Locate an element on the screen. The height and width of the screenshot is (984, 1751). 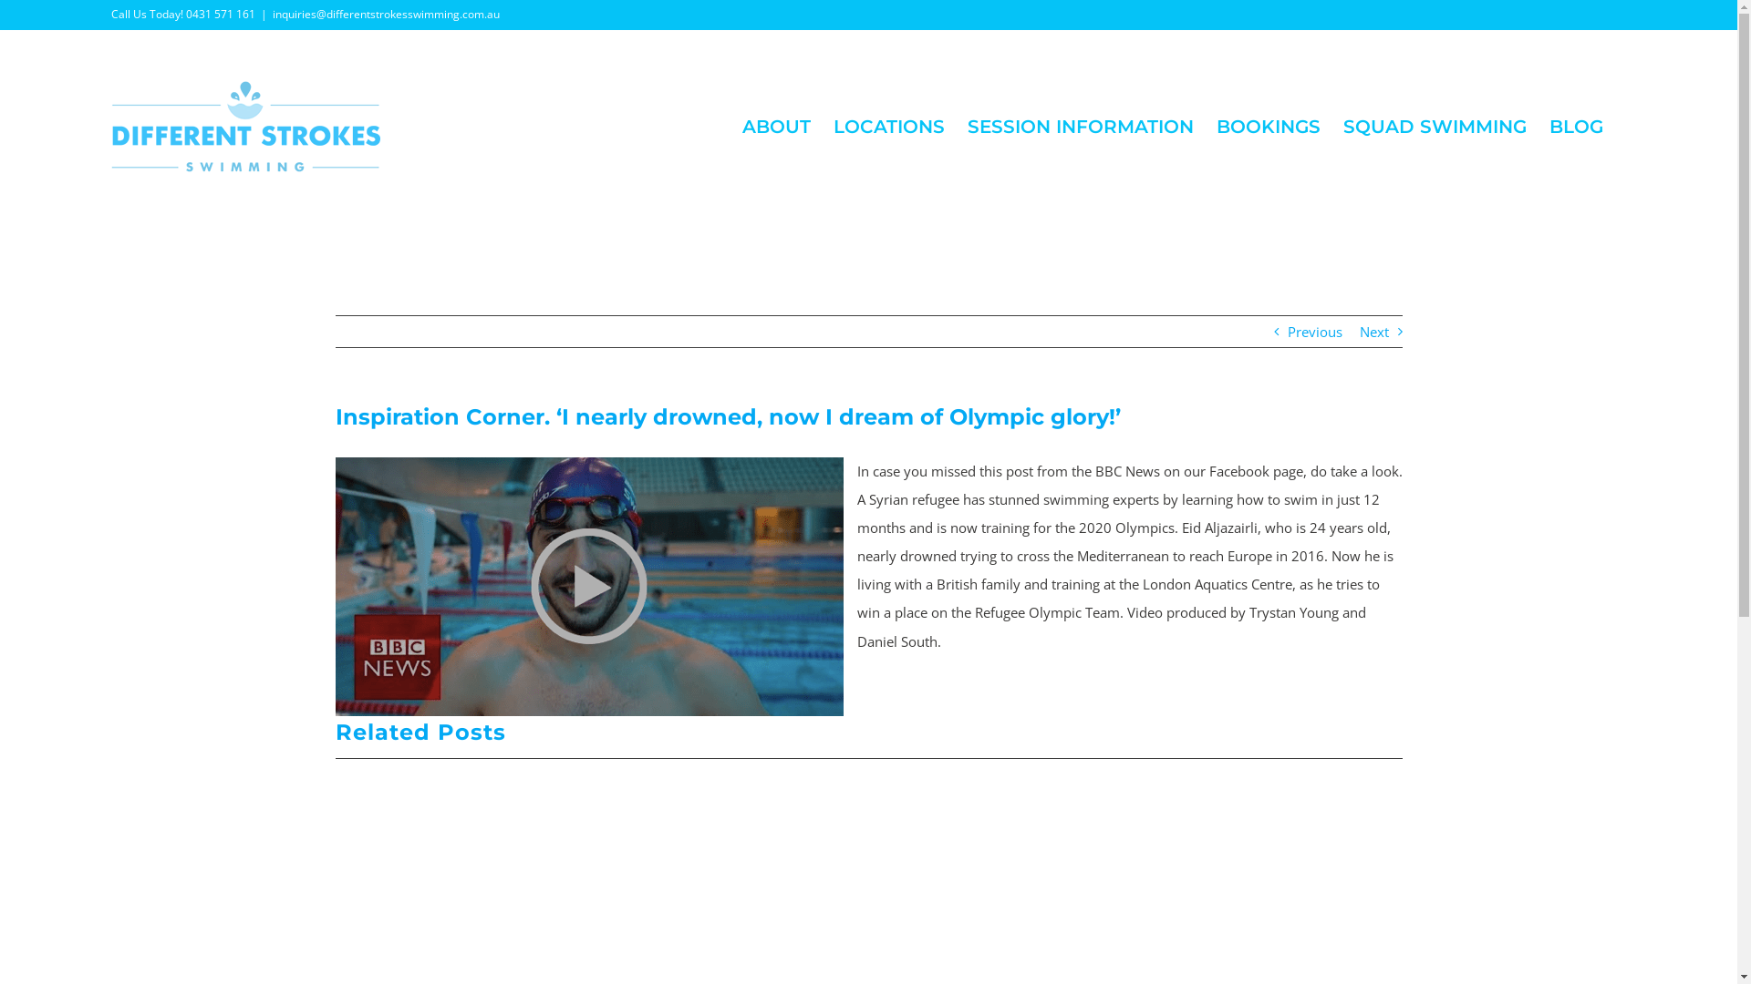
inquiries@differentstrokesswimming.com.au is located at coordinates (387, 15).